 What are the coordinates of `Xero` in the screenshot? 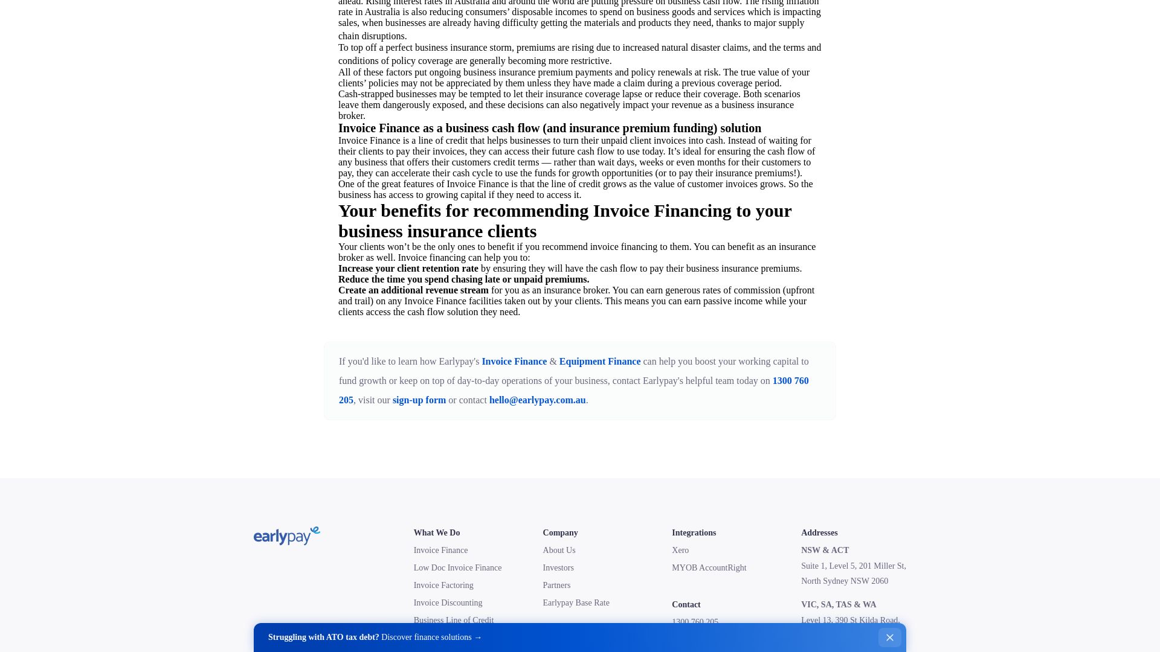 It's located at (680, 550).